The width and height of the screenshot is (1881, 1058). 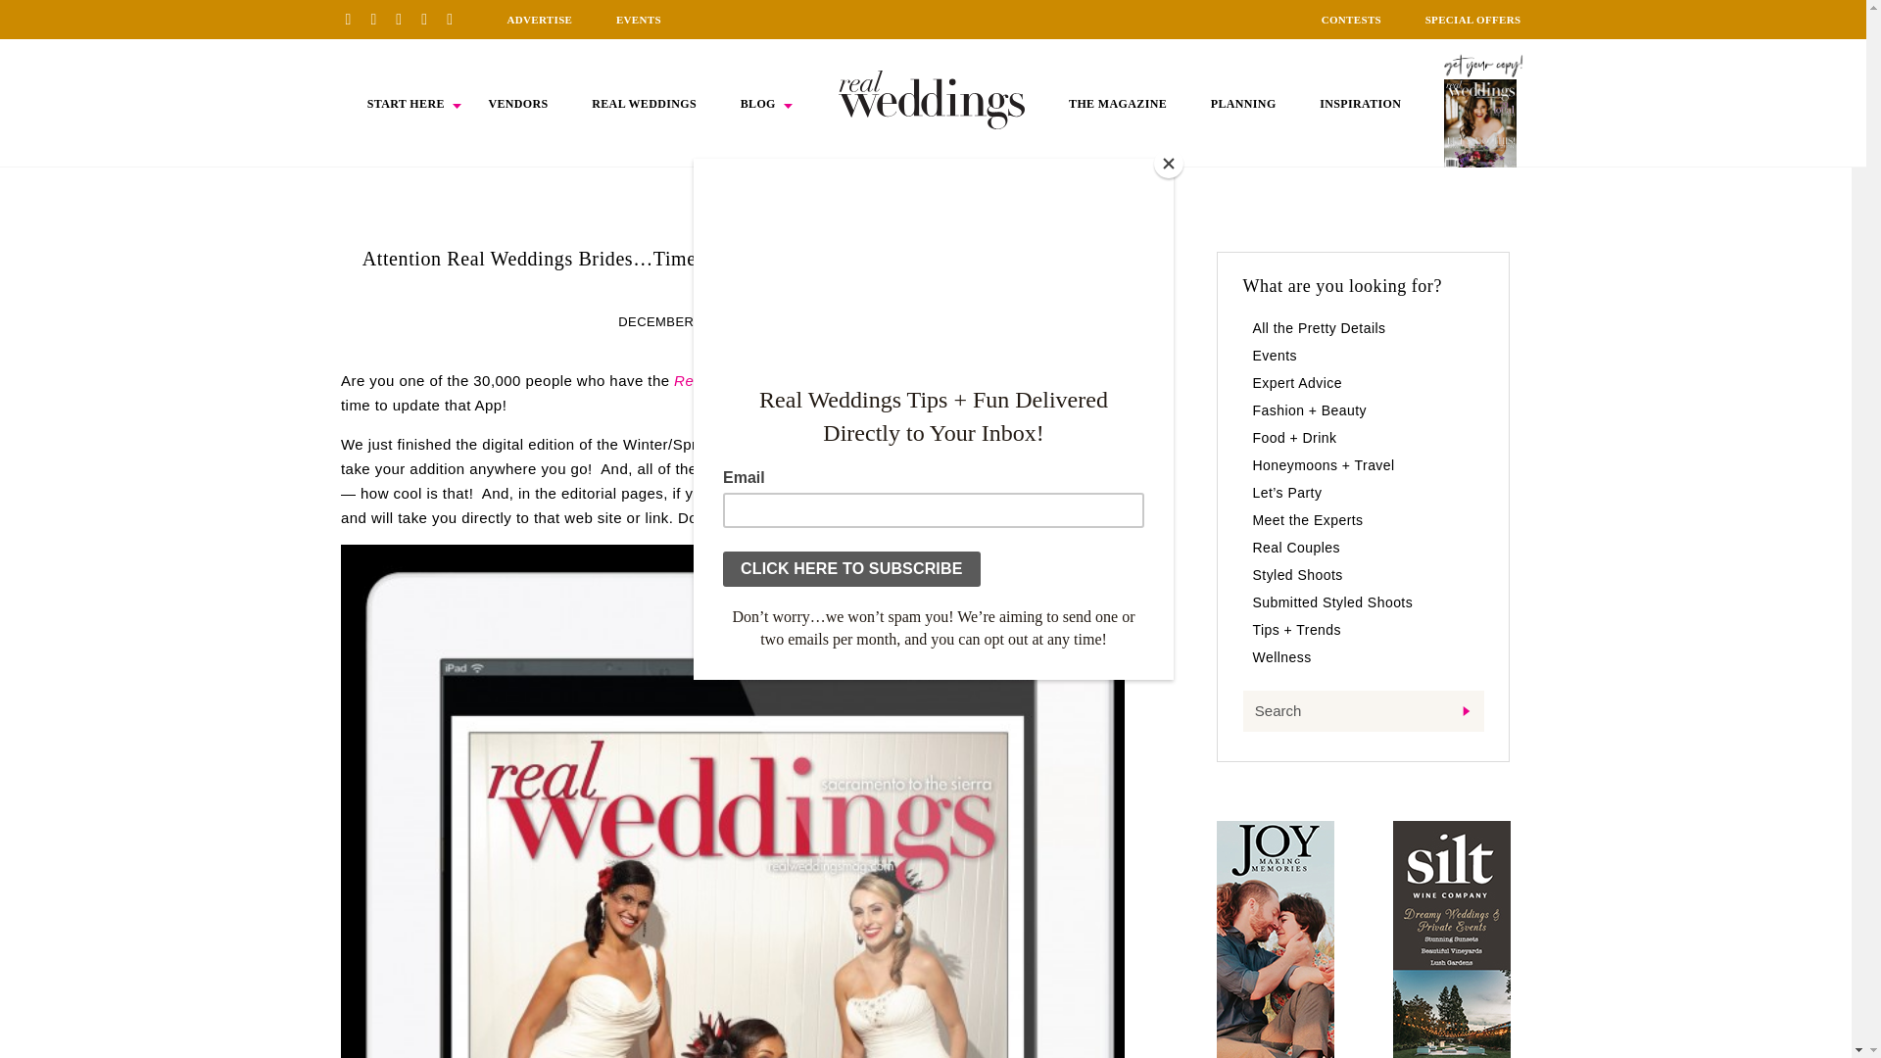 I want to click on SPECIAL OFFERS, so click(x=1473, y=20).